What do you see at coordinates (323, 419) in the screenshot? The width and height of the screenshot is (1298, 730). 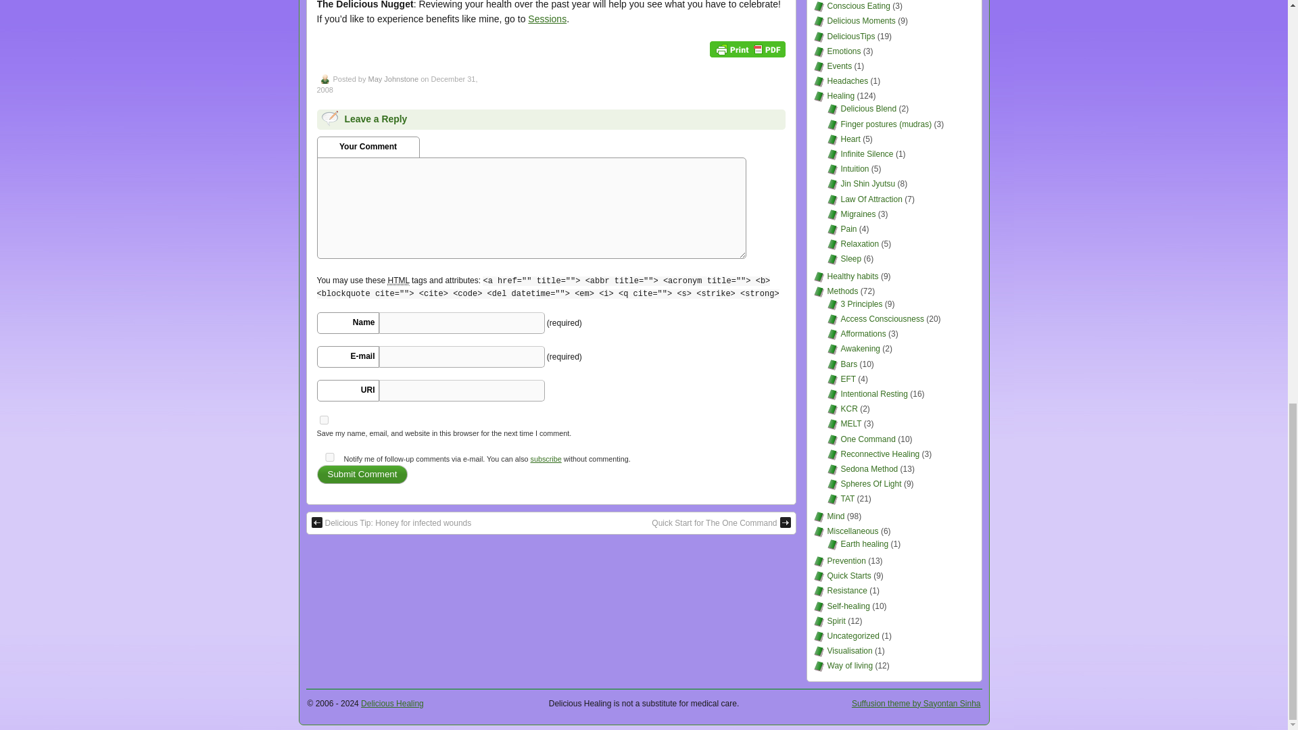 I see `yes` at bounding box center [323, 419].